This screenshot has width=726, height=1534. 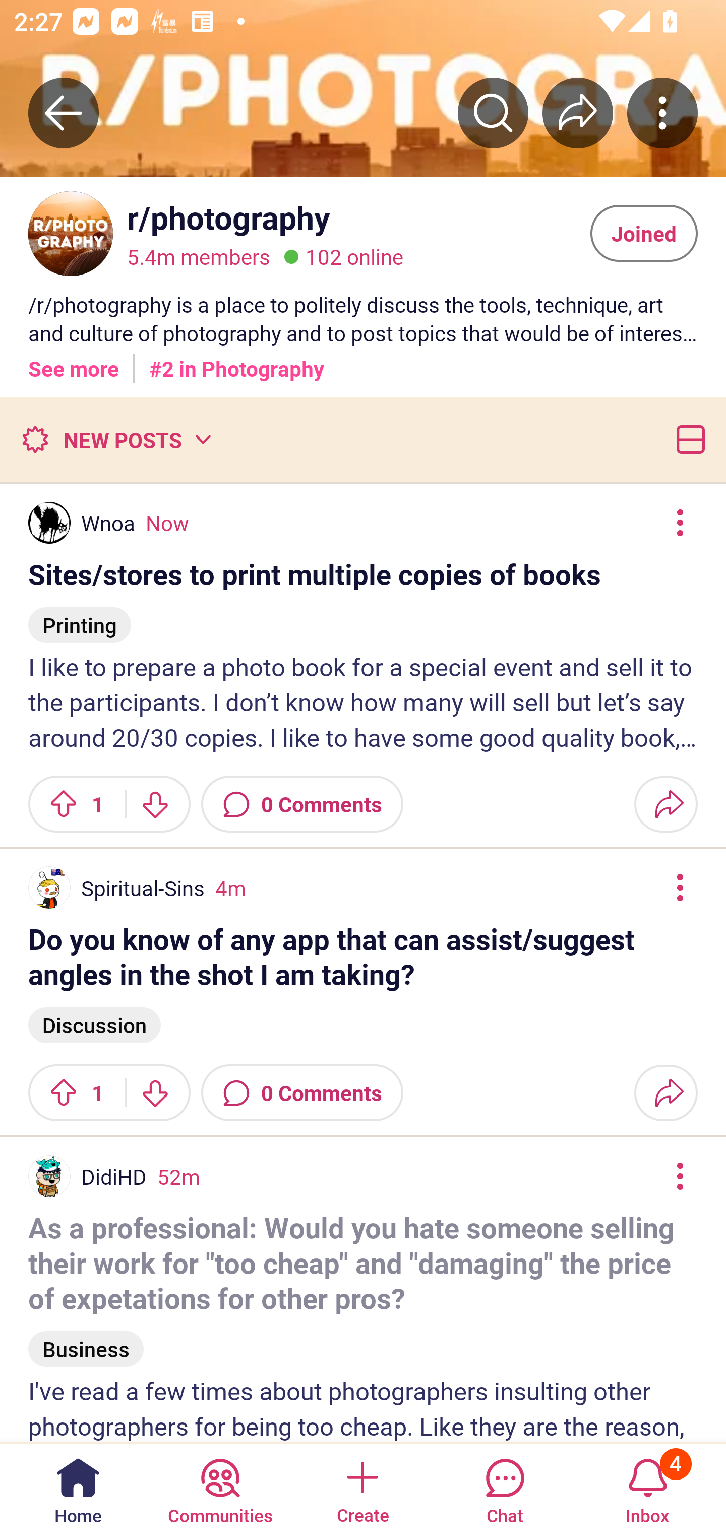 I want to click on Create a post Create, so click(x=362, y=1488).